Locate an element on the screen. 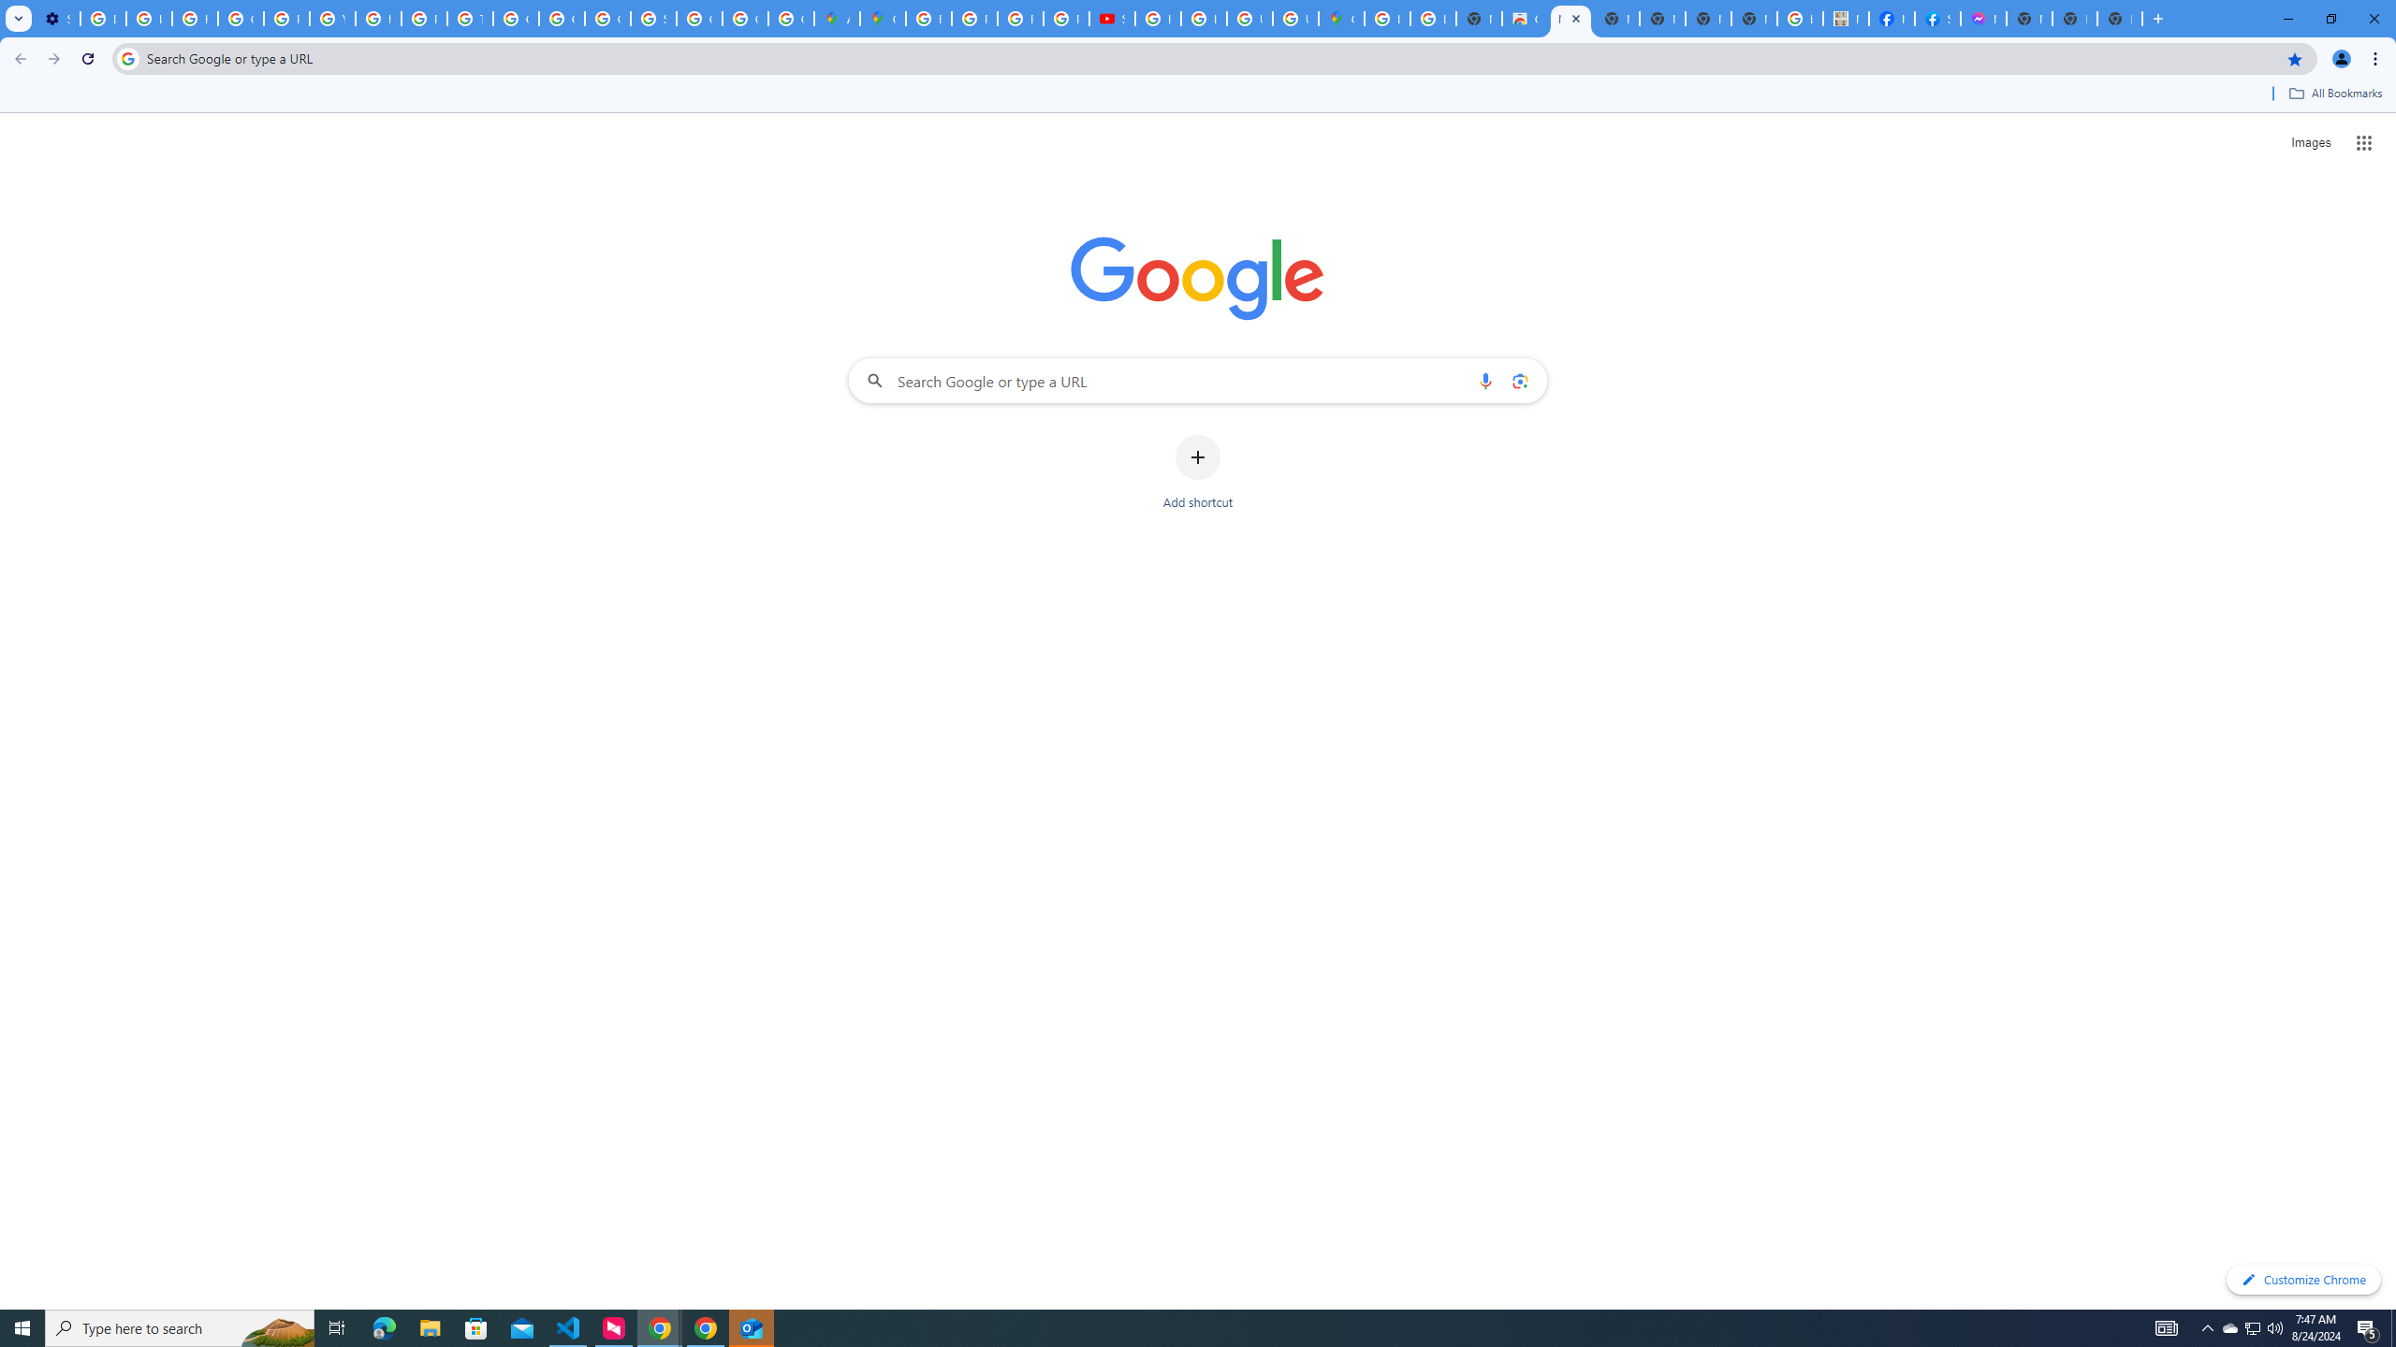  Sign Up for Facebook is located at coordinates (1937, 19).